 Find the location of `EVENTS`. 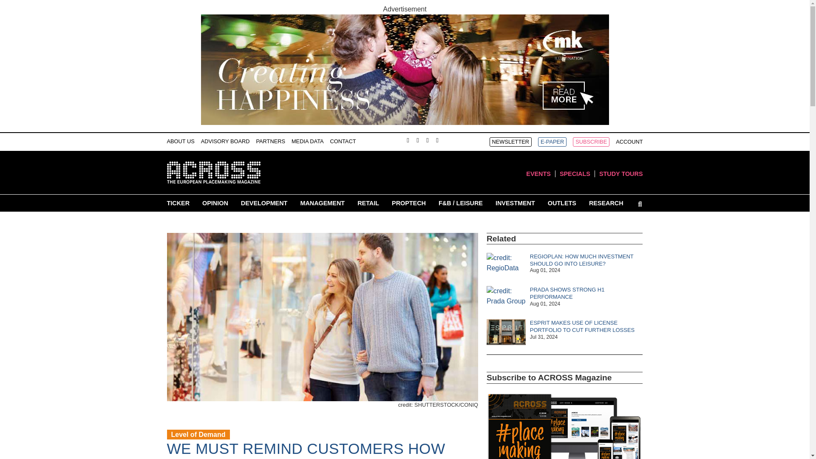

EVENTS is located at coordinates (538, 173).